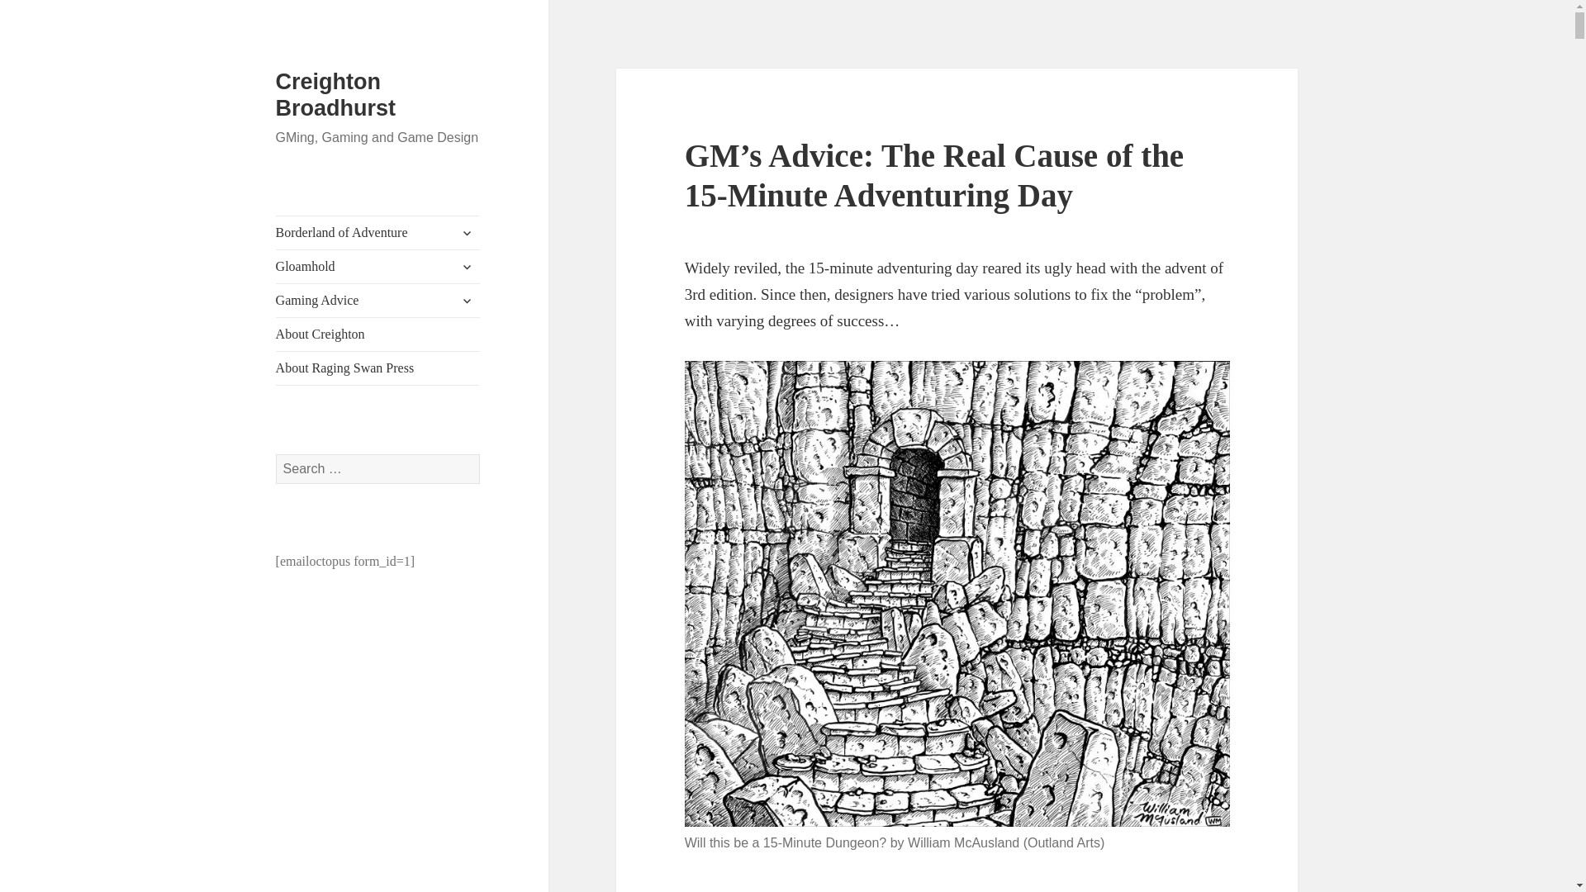 The width and height of the screenshot is (1586, 892). Describe the element at coordinates (378, 267) in the screenshot. I see `Gloamhold` at that location.